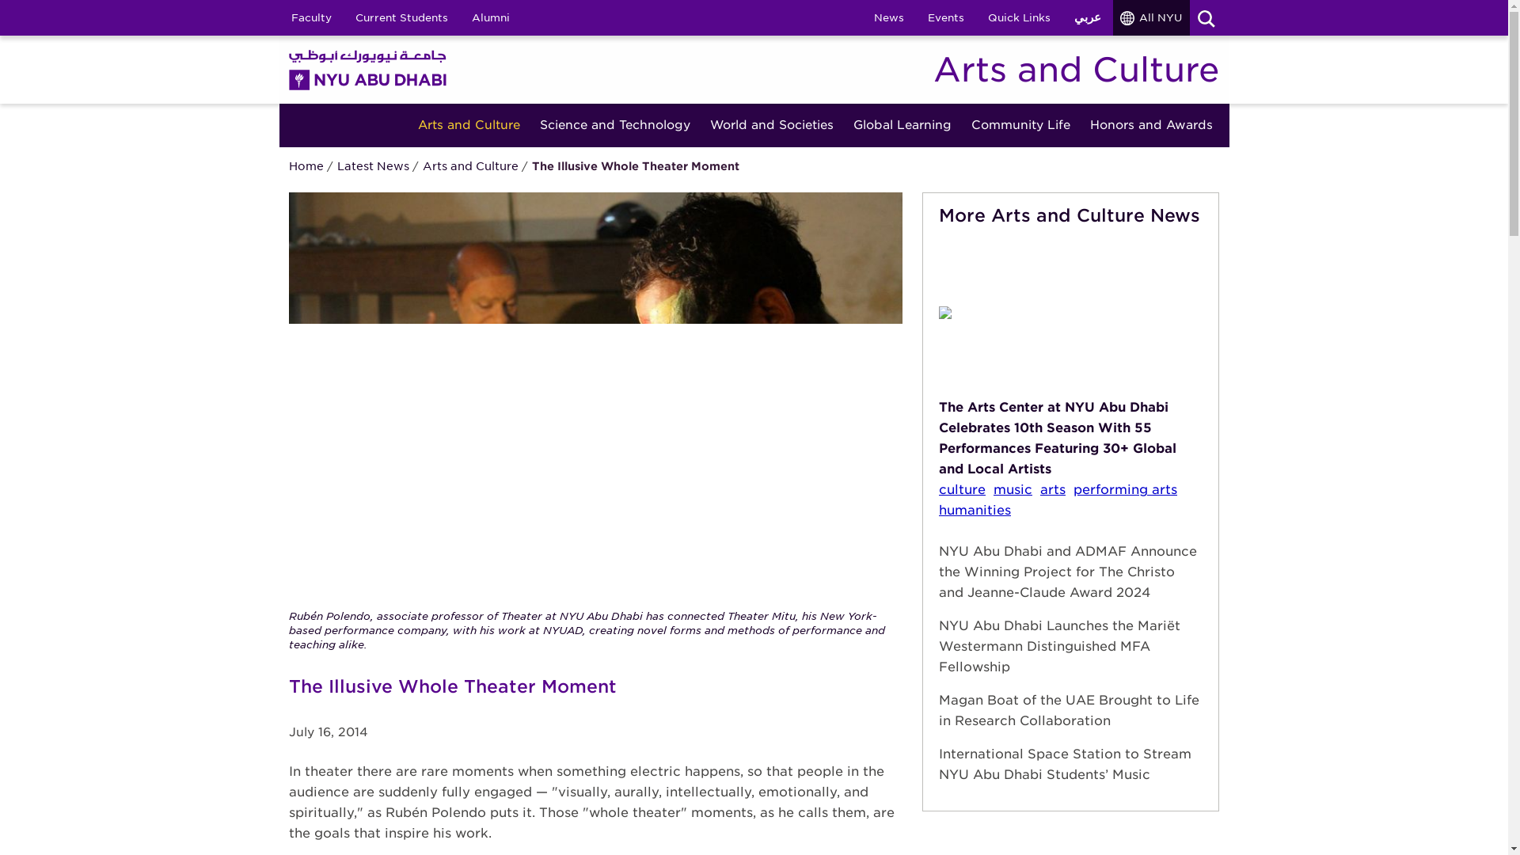 The width and height of the screenshot is (1520, 855). Describe the element at coordinates (888, 17) in the screenshot. I see `News` at that location.